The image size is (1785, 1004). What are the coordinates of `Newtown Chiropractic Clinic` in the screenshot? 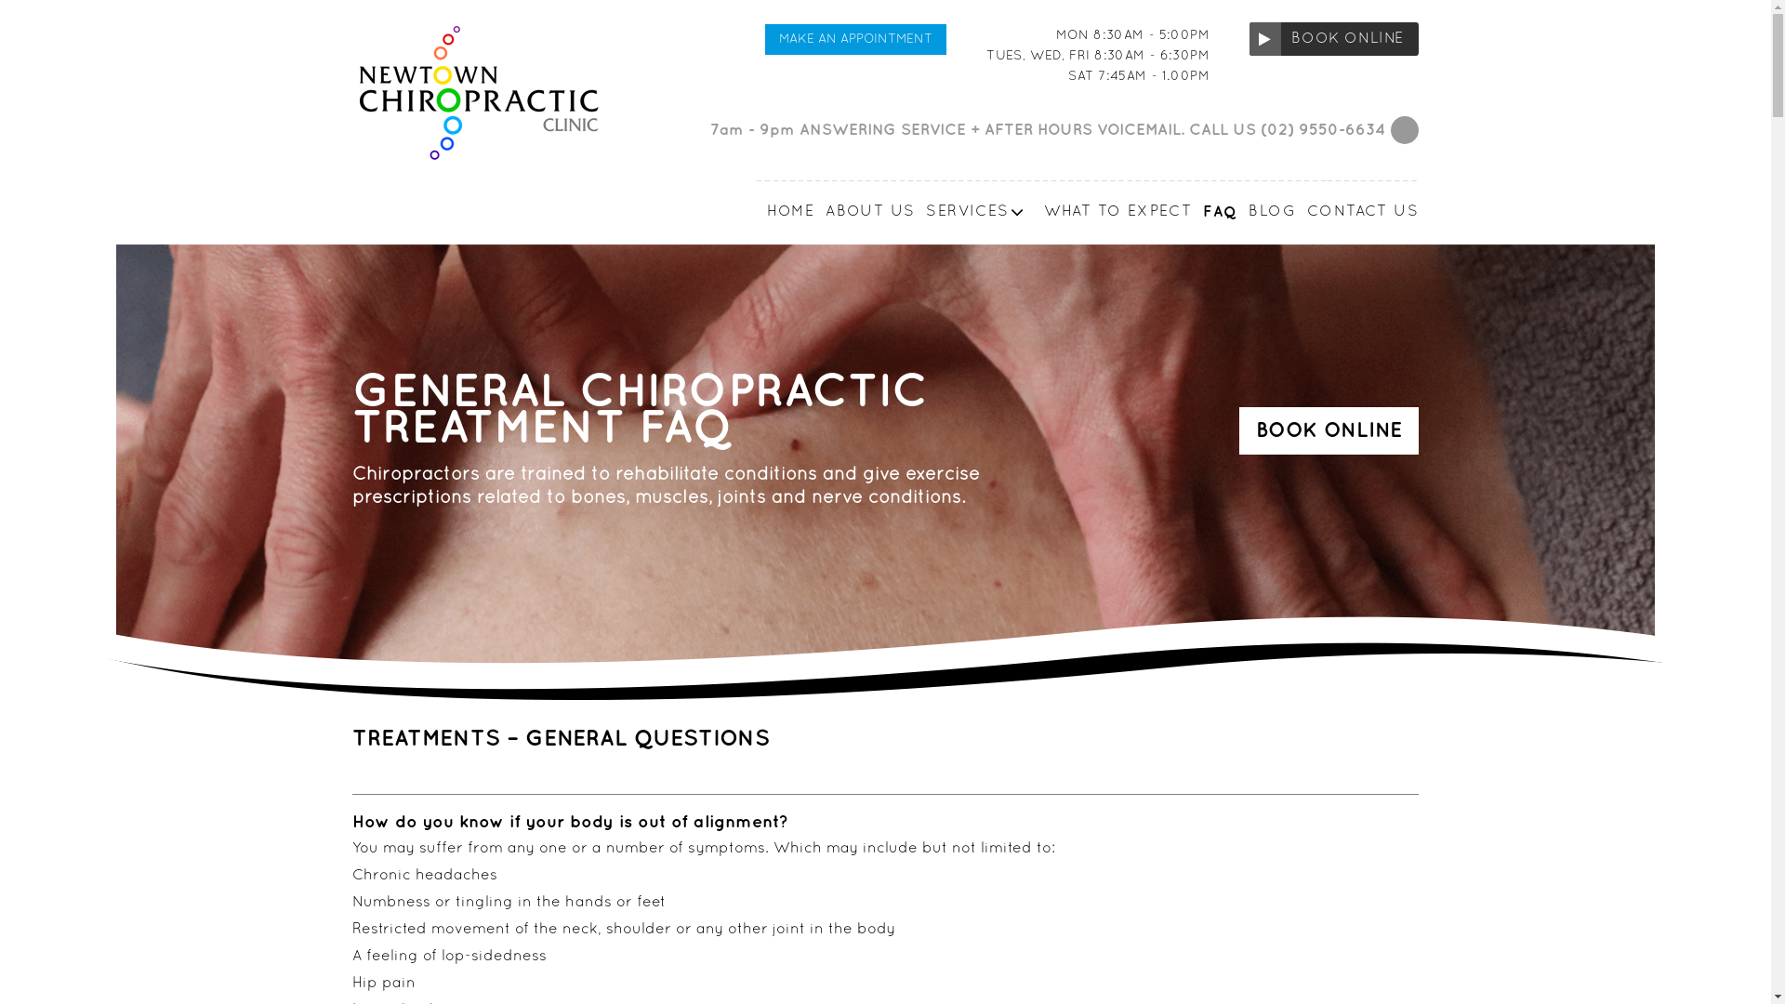 It's located at (467, 183).